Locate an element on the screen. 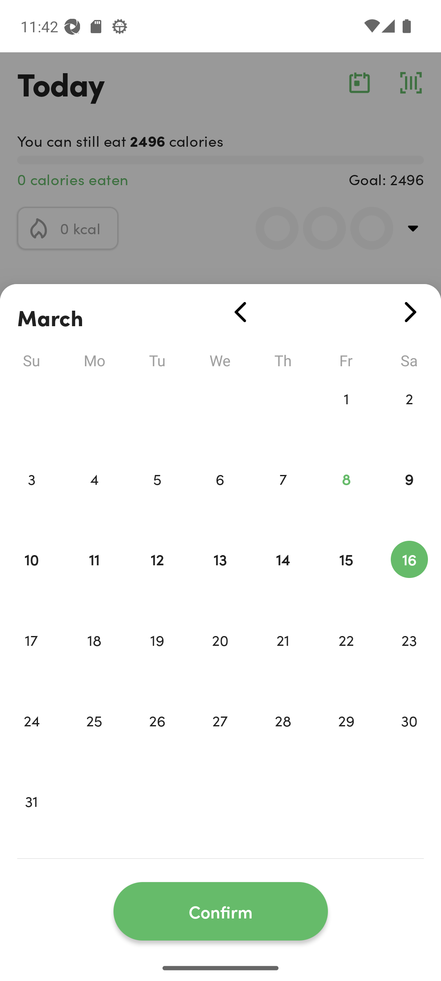 The height and width of the screenshot is (981, 441). 8 is located at coordinates (346, 496).